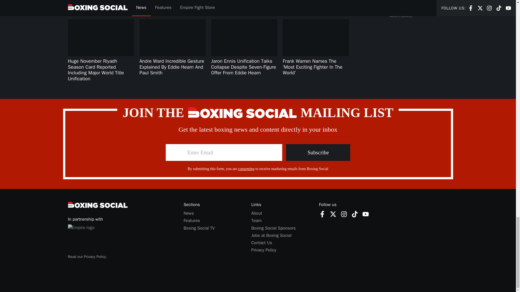 The width and height of the screenshot is (520, 292). I want to click on consenting, so click(344, 214).